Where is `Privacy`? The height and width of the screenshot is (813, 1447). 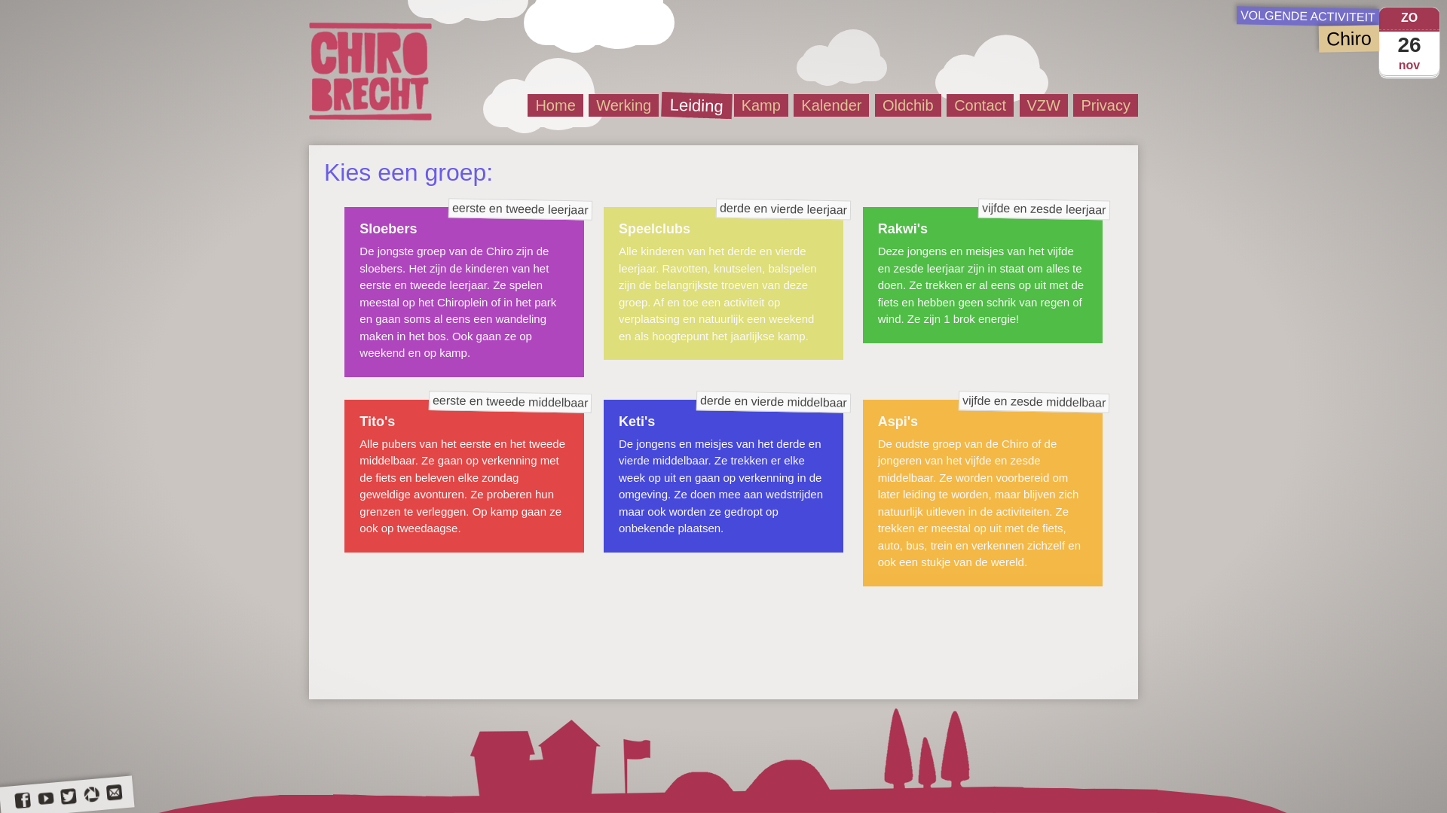 Privacy is located at coordinates (1106, 105).